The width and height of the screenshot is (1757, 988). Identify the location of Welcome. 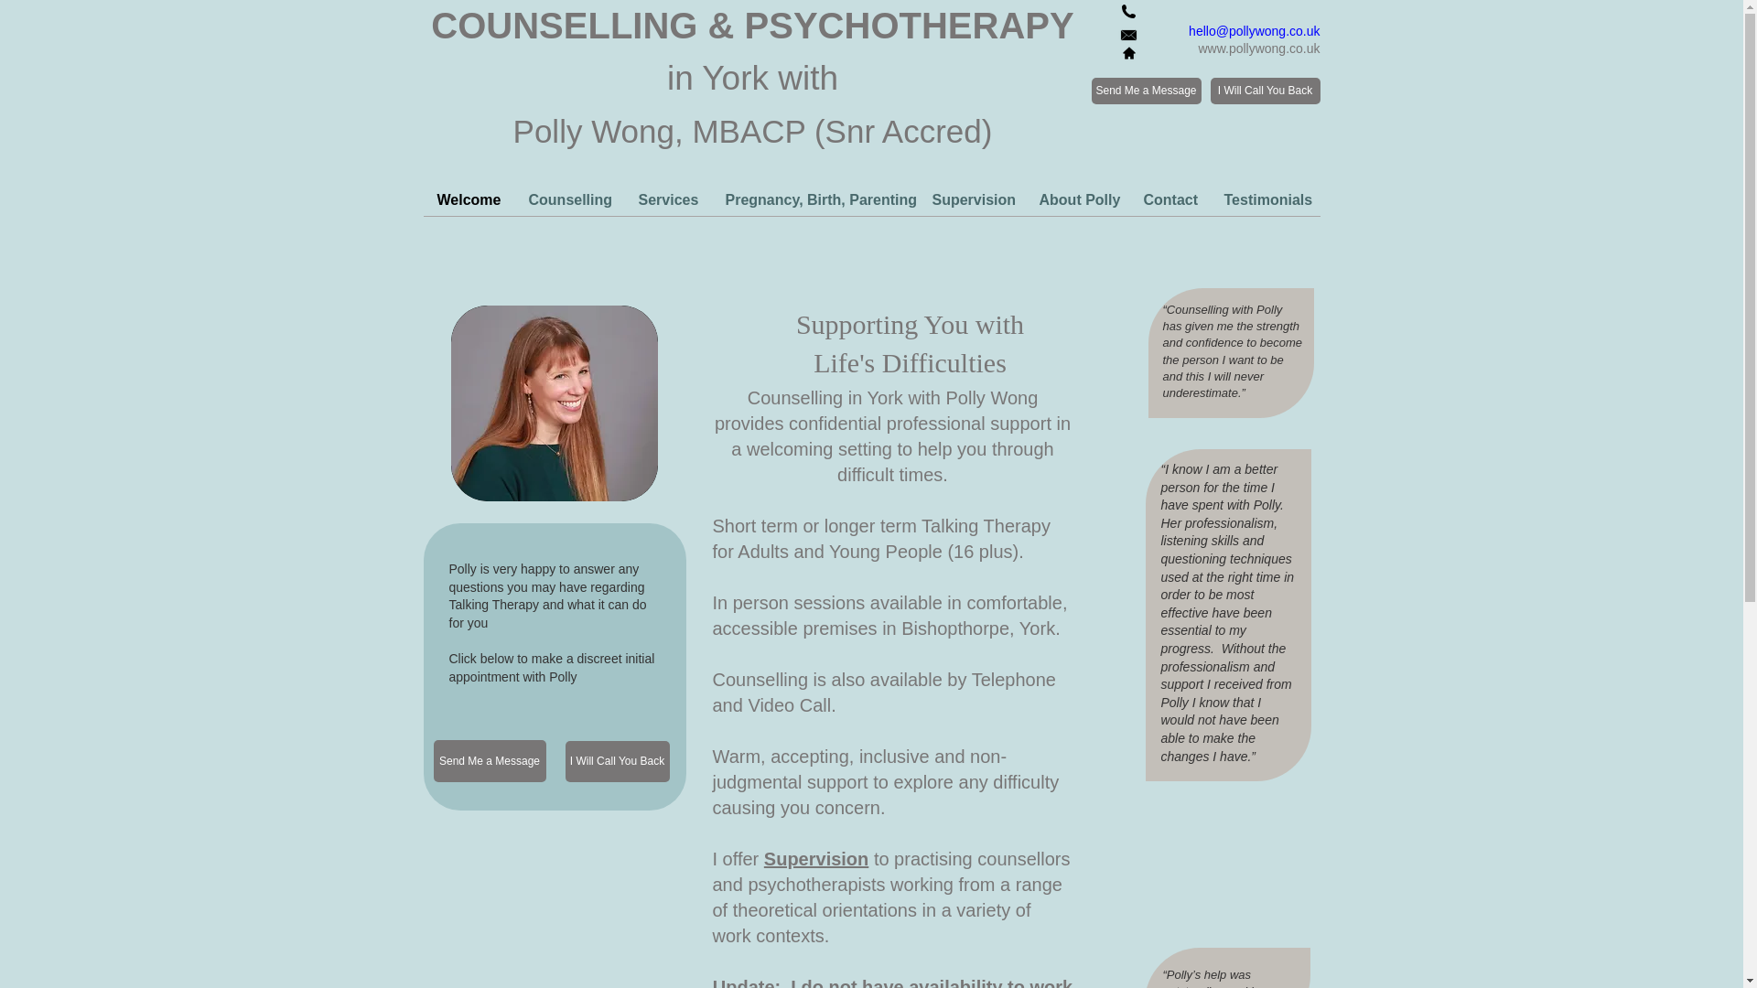
(469, 200).